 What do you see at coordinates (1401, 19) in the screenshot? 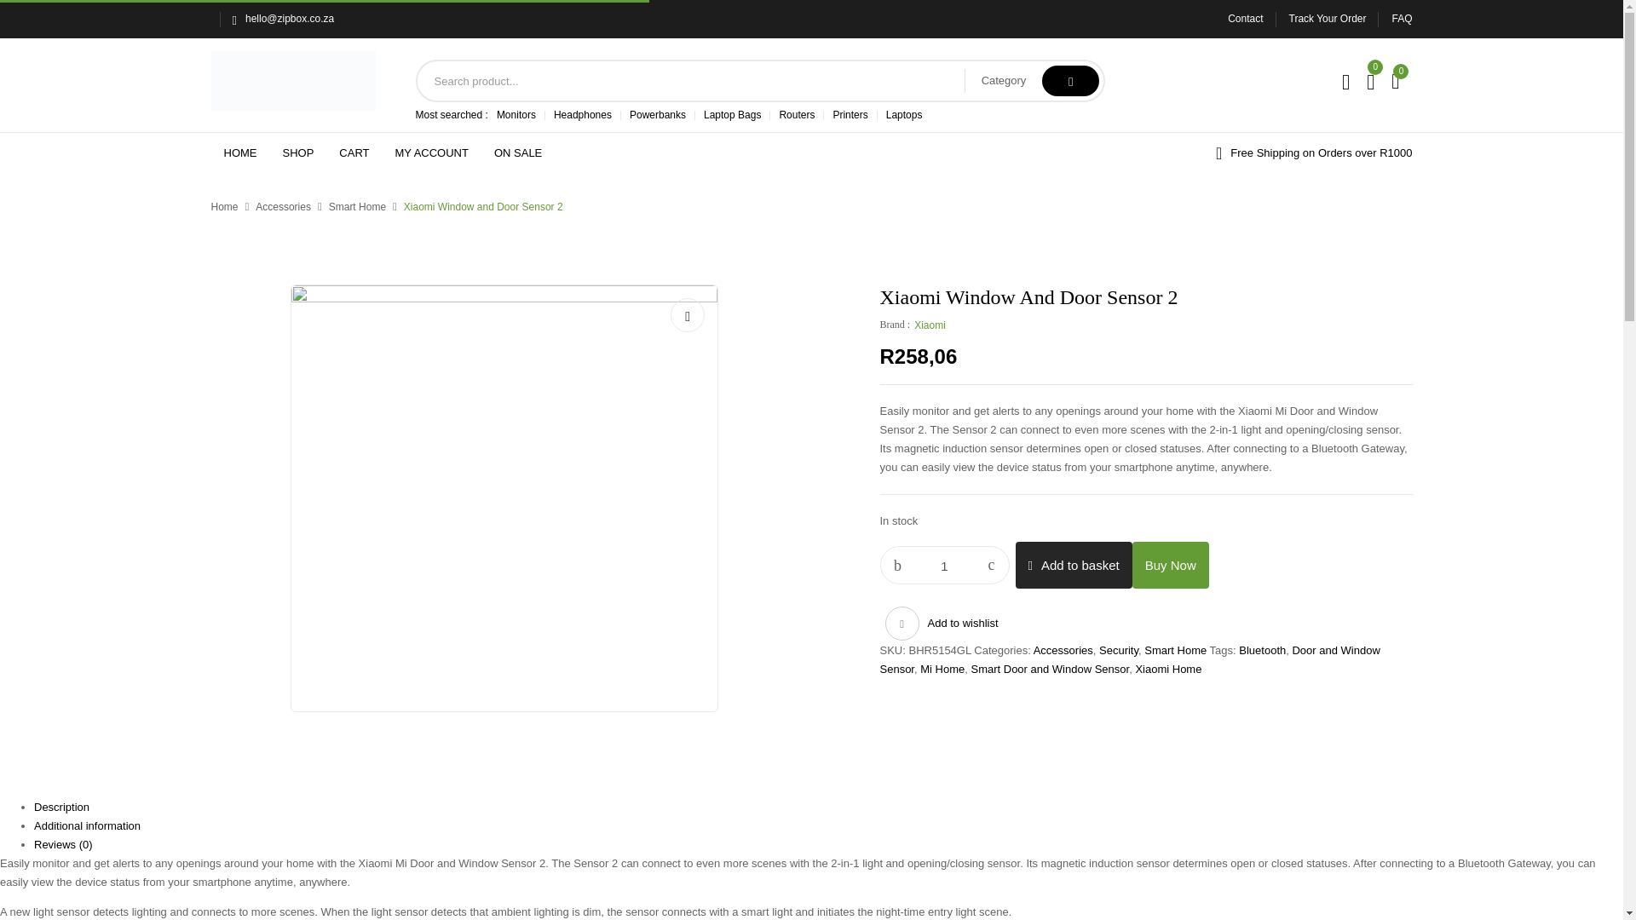
I see `FAQ` at bounding box center [1401, 19].